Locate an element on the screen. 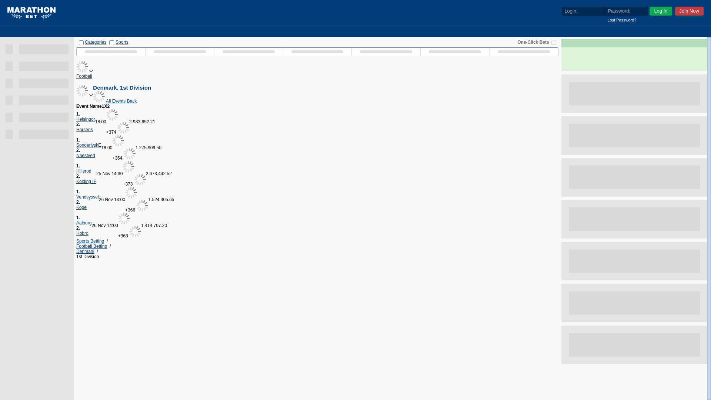  SonderjyskE is located at coordinates (89, 145).